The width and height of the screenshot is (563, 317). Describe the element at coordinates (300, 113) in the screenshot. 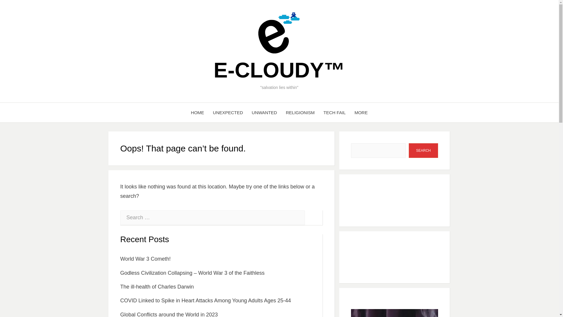

I see `RELIGIONISM` at that location.